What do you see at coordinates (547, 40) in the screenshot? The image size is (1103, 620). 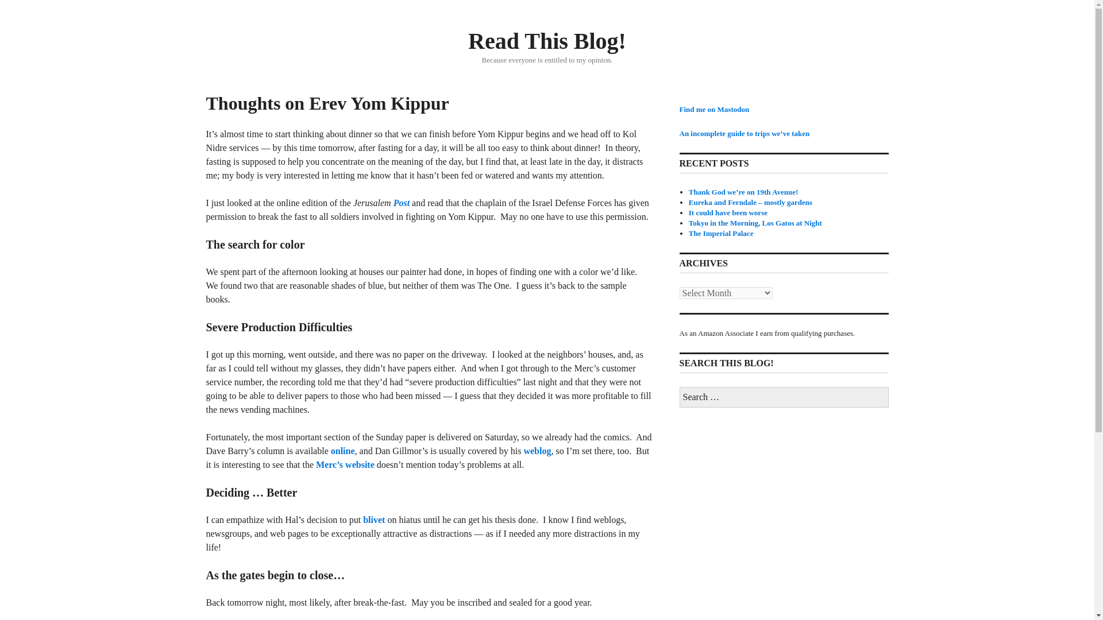 I see `Read This Blog!` at bounding box center [547, 40].